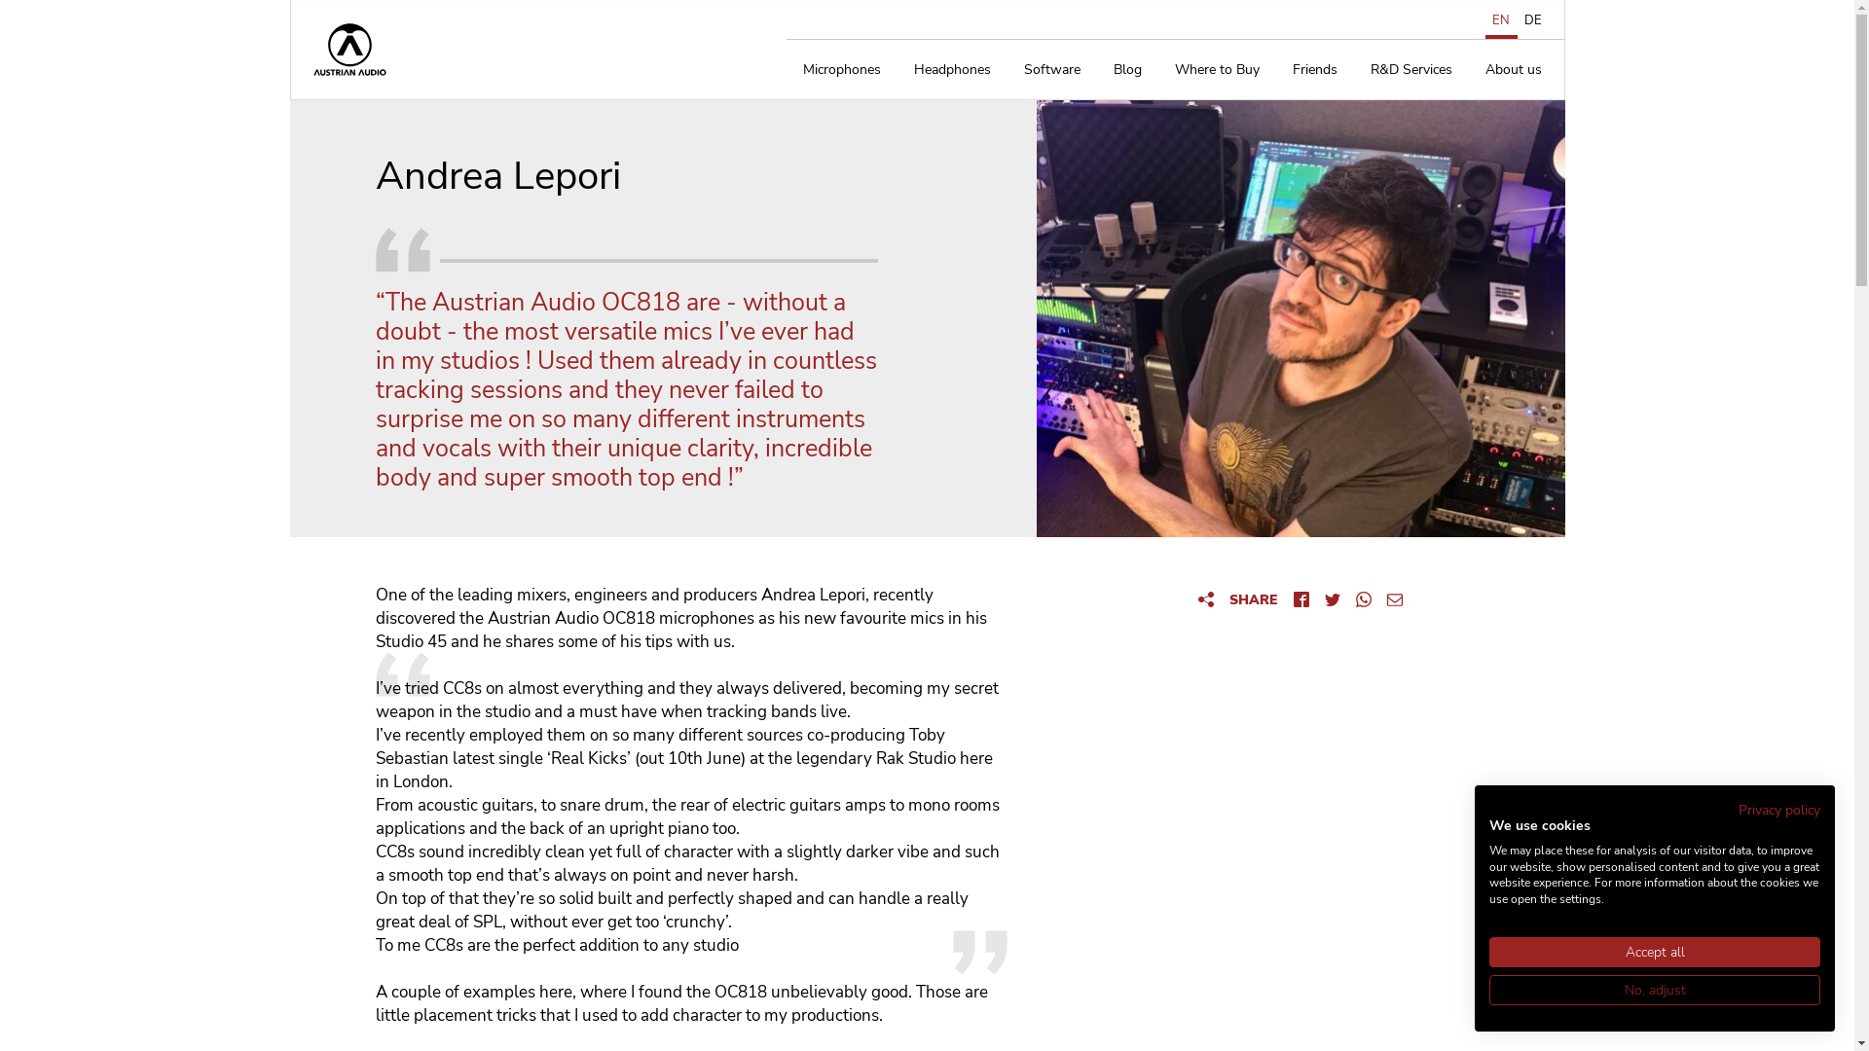  What do you see at coordinates (1501, 20) in the screenshot?
I see `EN` at bounding box center [1501, 20].